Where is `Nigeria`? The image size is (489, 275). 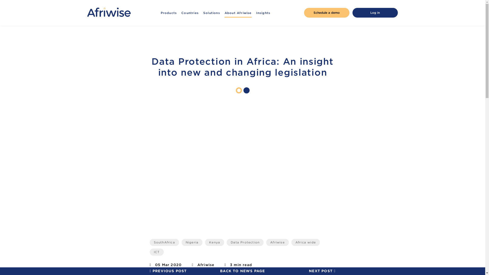
Nigeria is located at coordinates (192, 242).